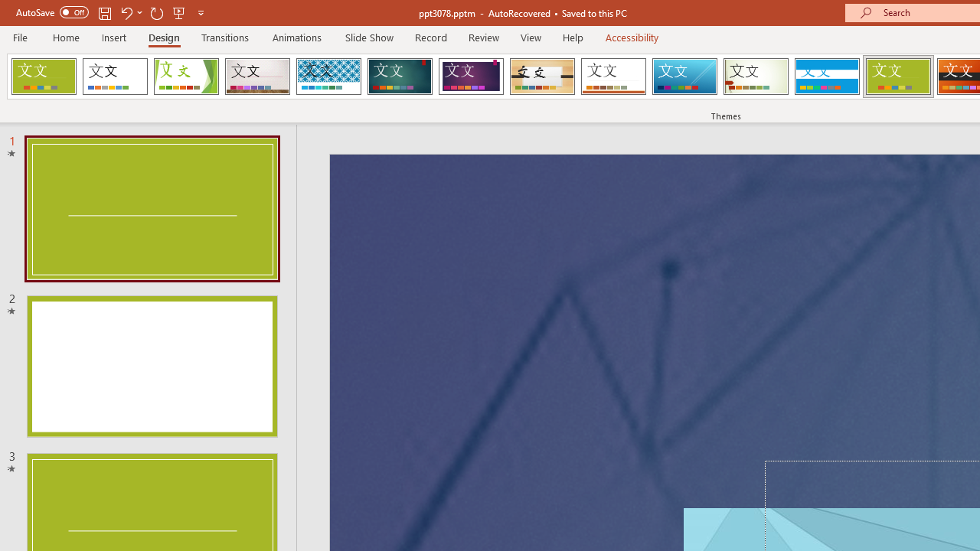 The height and width of the screenshot is (551, 980). I want to click on Banded, so click(827, 77).